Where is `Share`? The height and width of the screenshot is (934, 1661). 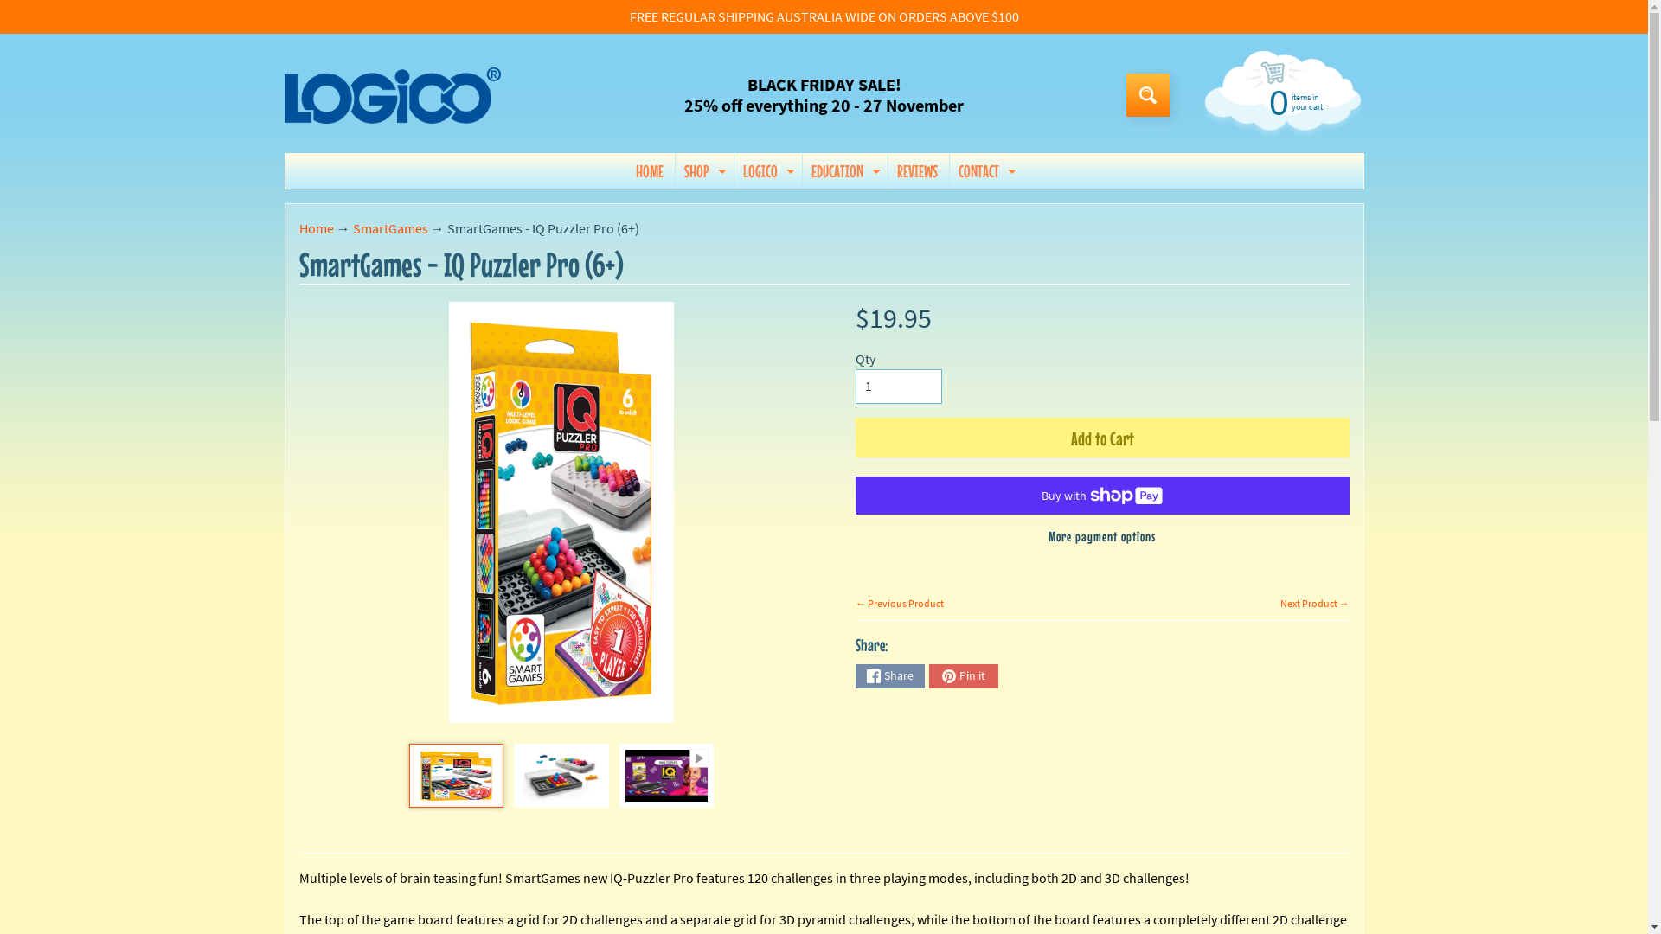 Share is located at coordinates (890, 676).